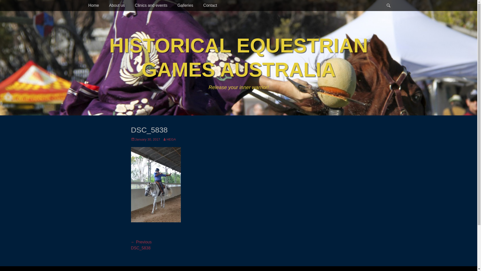  Describe the element at coordinates (117, 6) in the screenshot. I see `About us` at that location.